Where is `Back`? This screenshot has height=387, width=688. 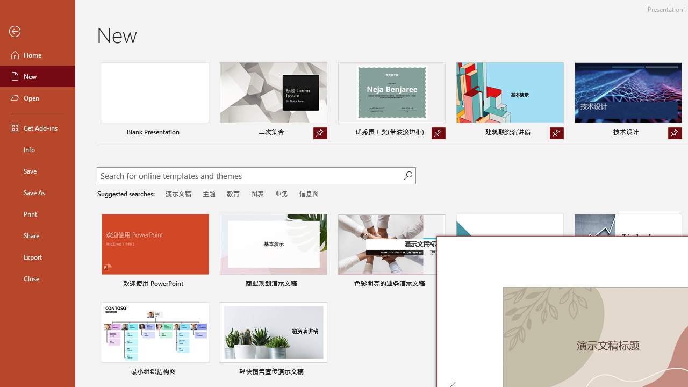 Back is located at coordinates (38, 32).